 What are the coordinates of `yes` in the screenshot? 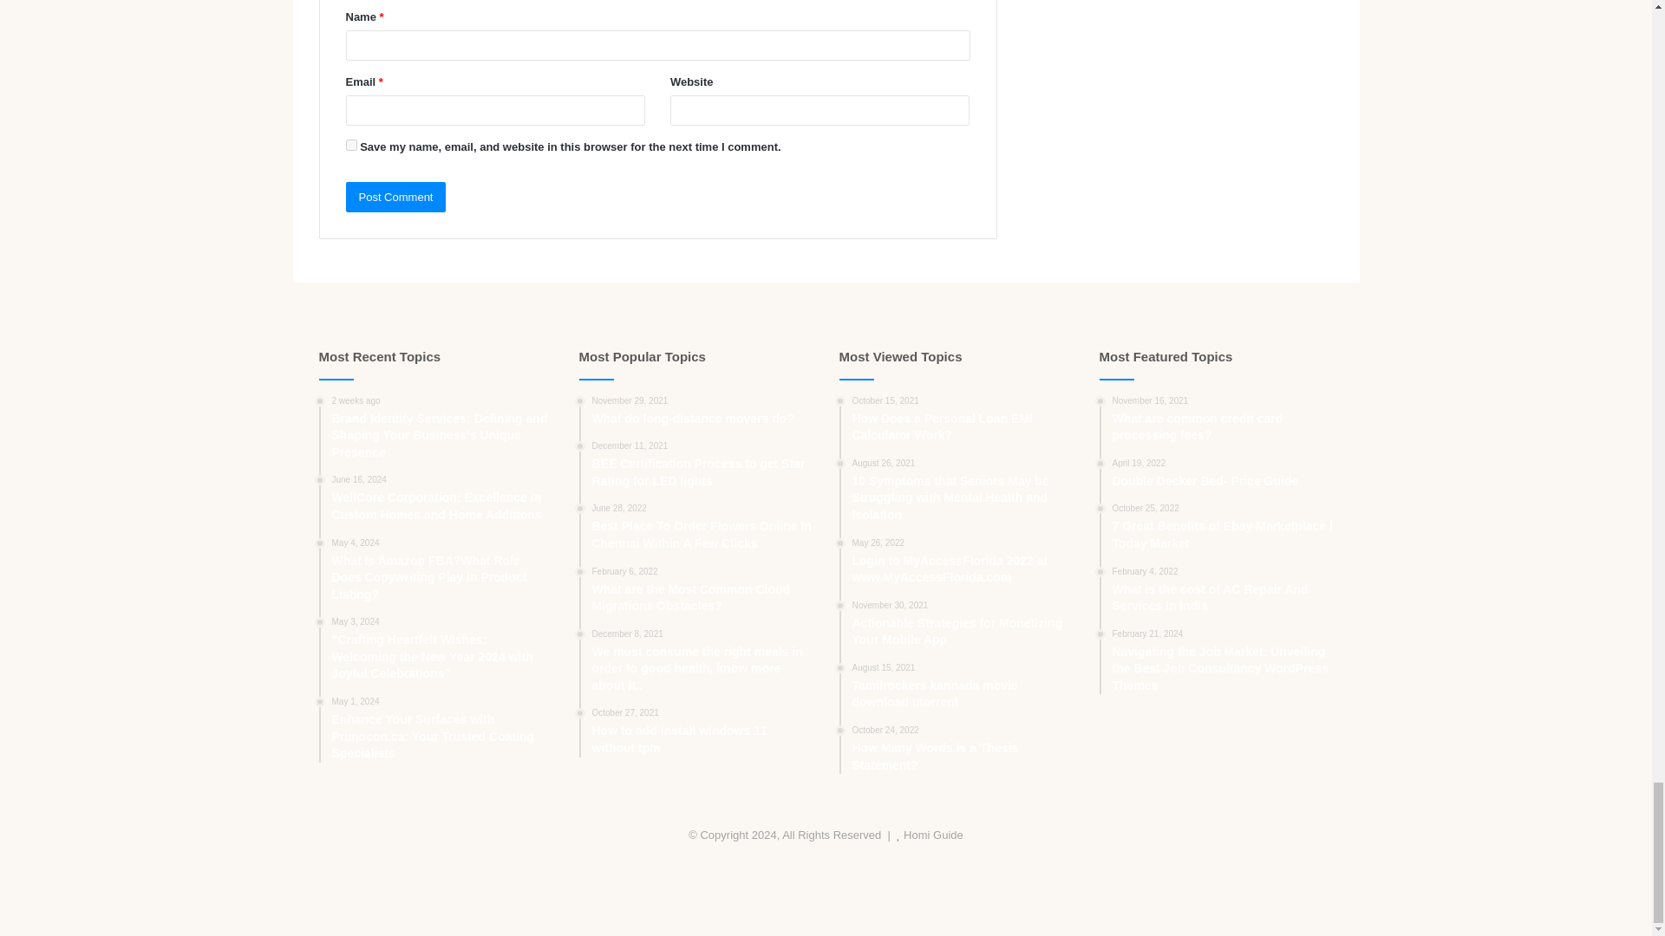 It's located at (350, 144).